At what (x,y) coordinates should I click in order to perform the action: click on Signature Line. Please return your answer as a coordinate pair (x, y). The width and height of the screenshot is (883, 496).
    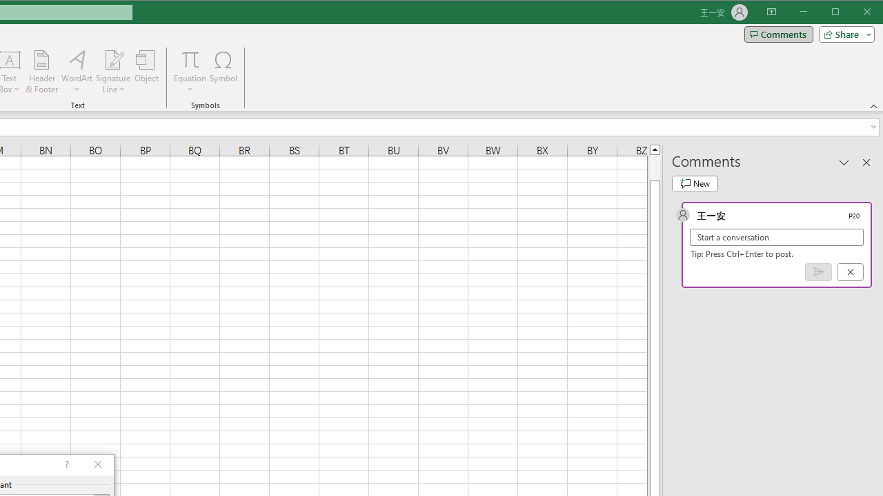
    Looking at the image, I should click on (113, 59).